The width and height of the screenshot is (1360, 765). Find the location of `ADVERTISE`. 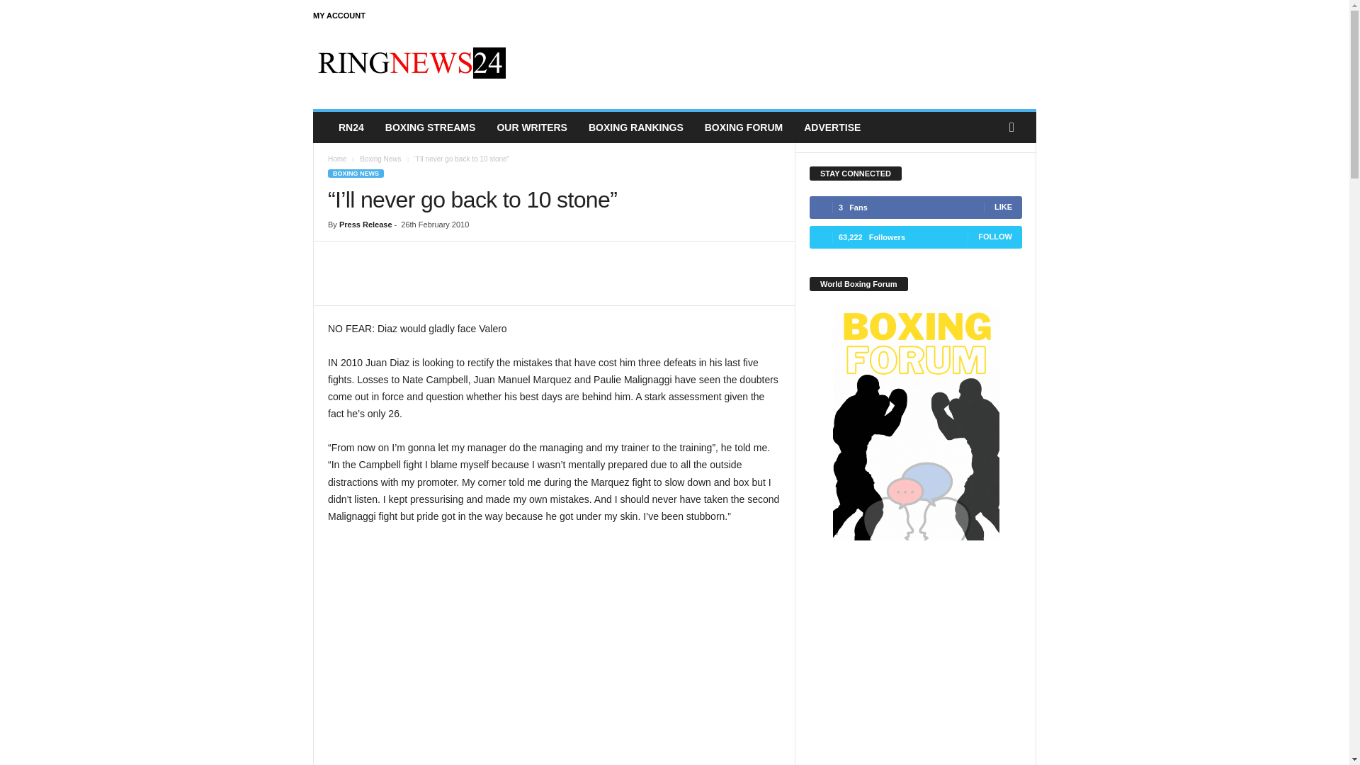

ADVERTISE is located at coordinates (832, 127).